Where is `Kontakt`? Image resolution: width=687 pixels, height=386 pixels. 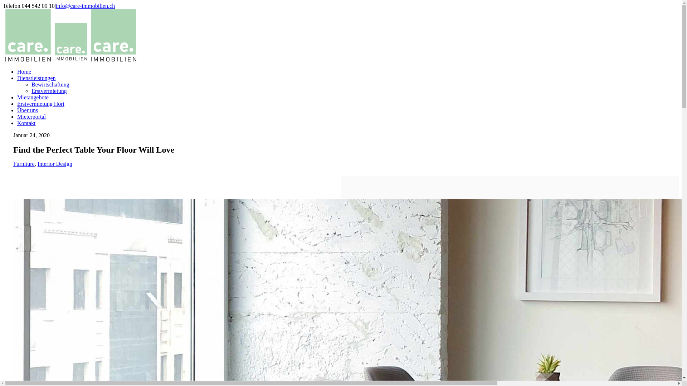 Kontakt is located at coordinates (26, 123).